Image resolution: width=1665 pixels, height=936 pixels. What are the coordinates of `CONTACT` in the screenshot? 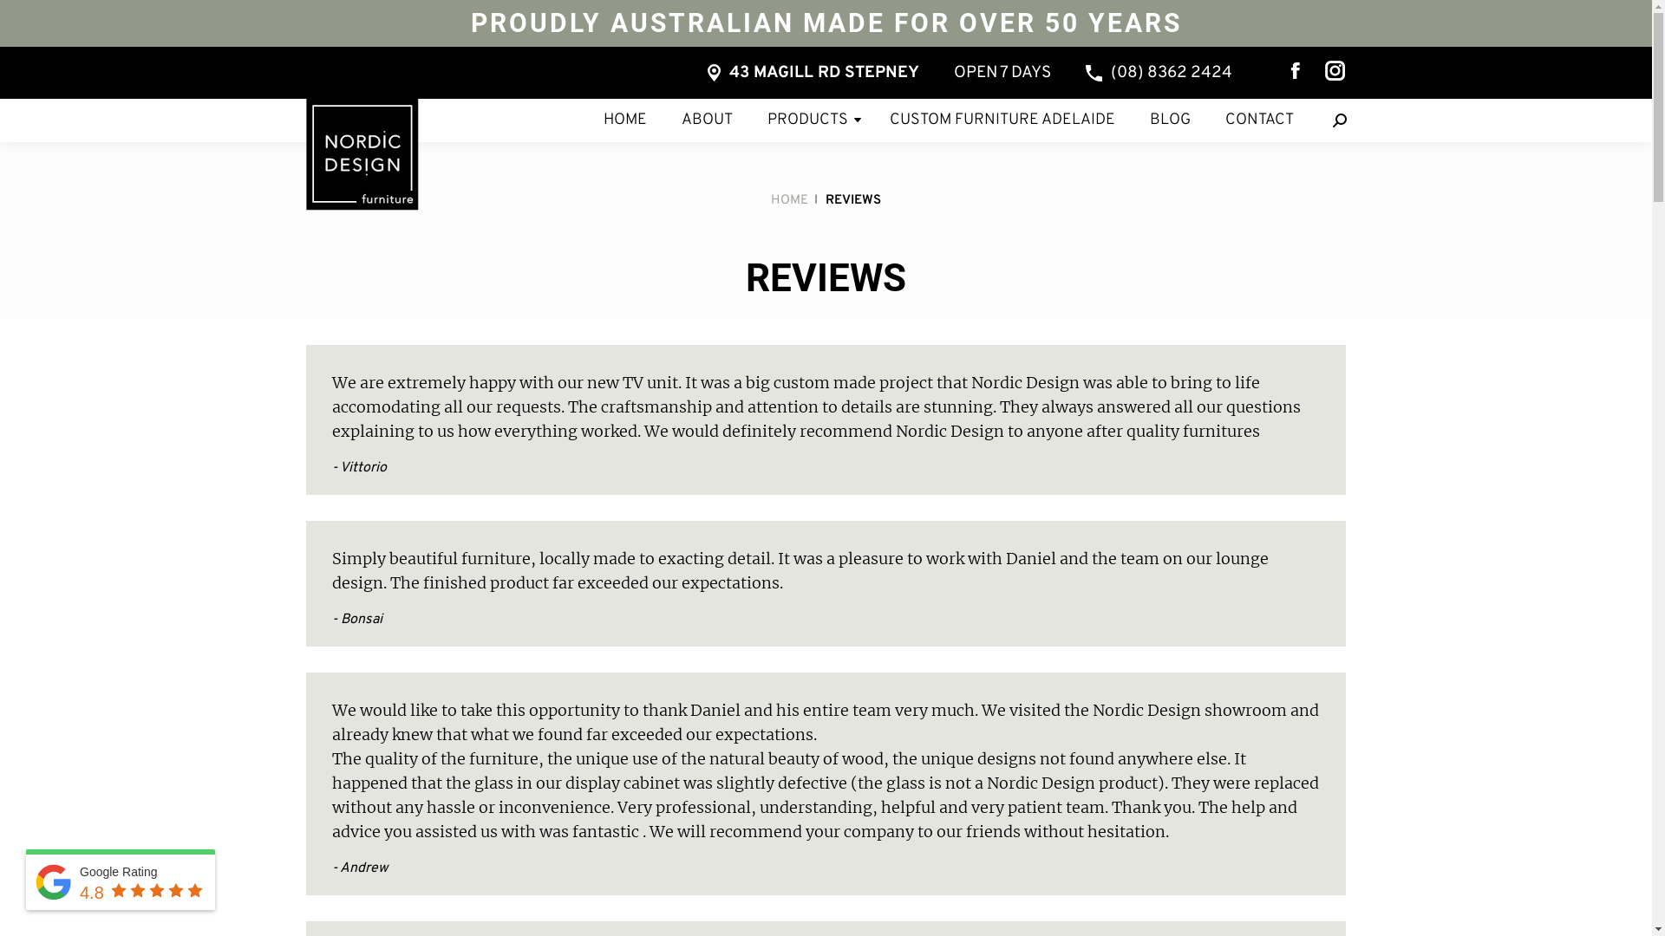 It's located at (1259, 120).